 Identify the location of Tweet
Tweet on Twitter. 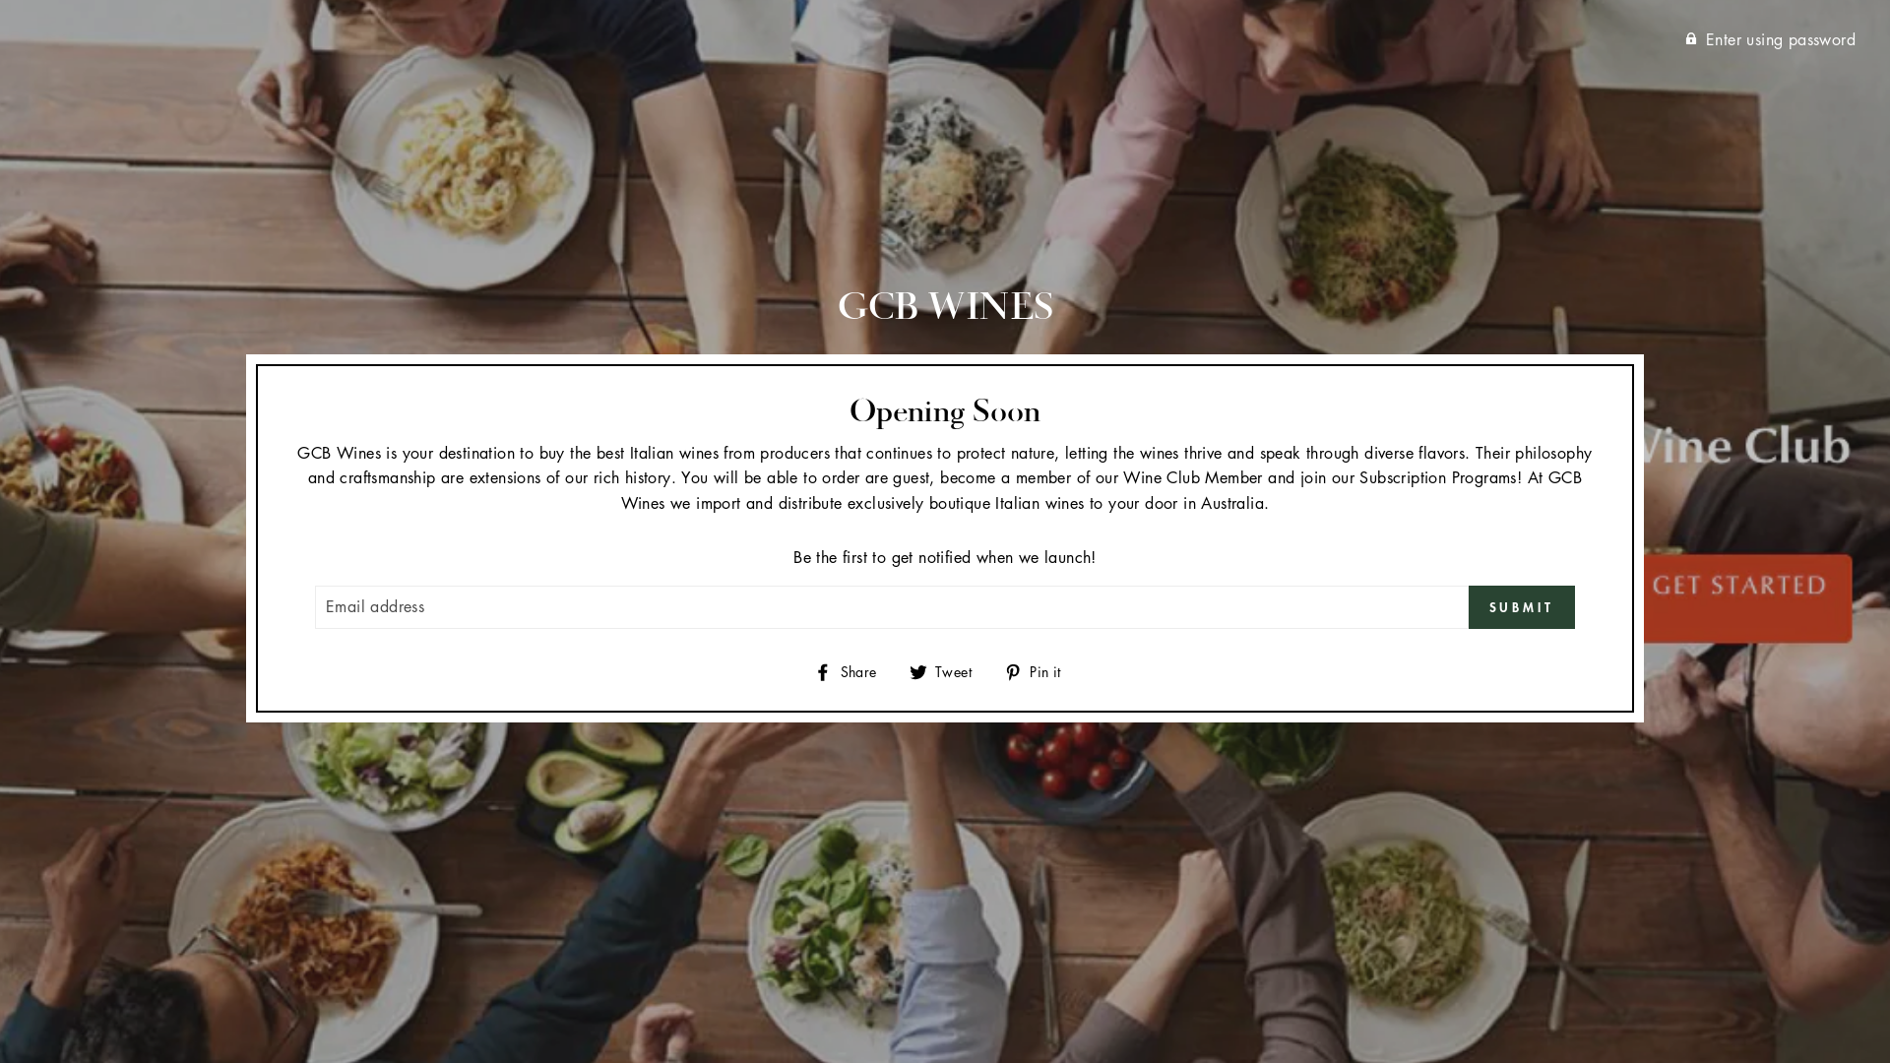
(948, 671).